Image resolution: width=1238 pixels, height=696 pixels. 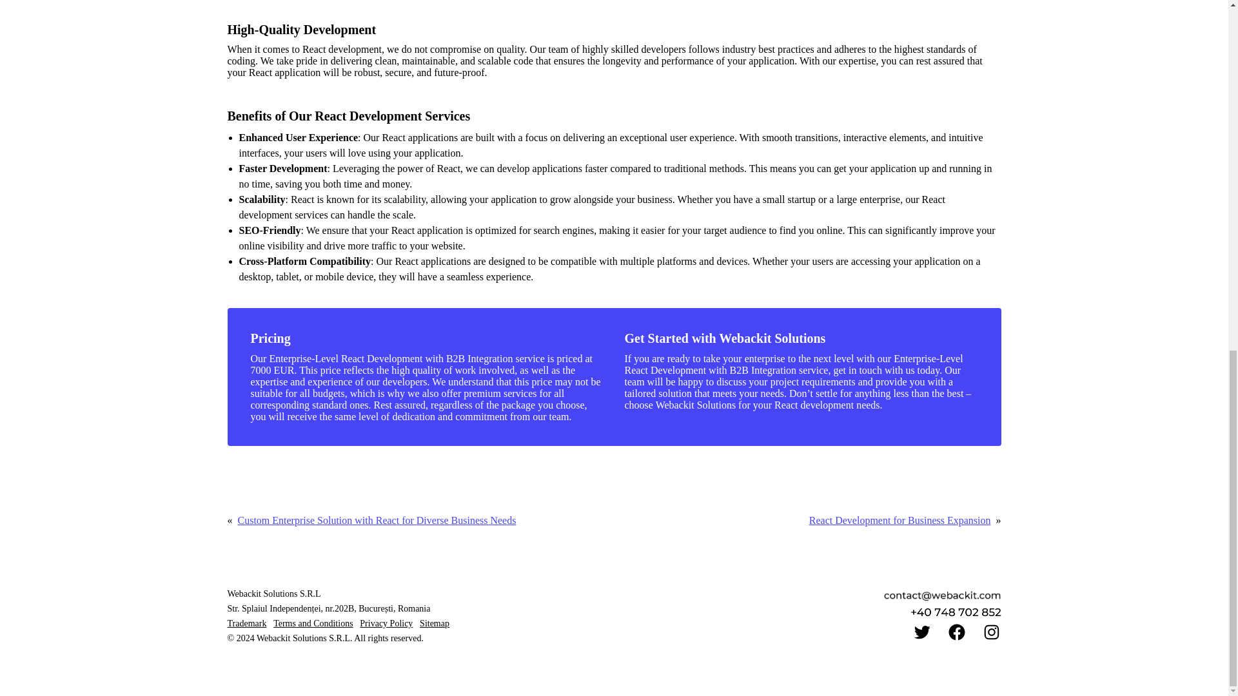 What do you see at coordinates (900, 521) in the screenshot?
I see `React Development for Business Expansion` at bounding box center [900, 521].